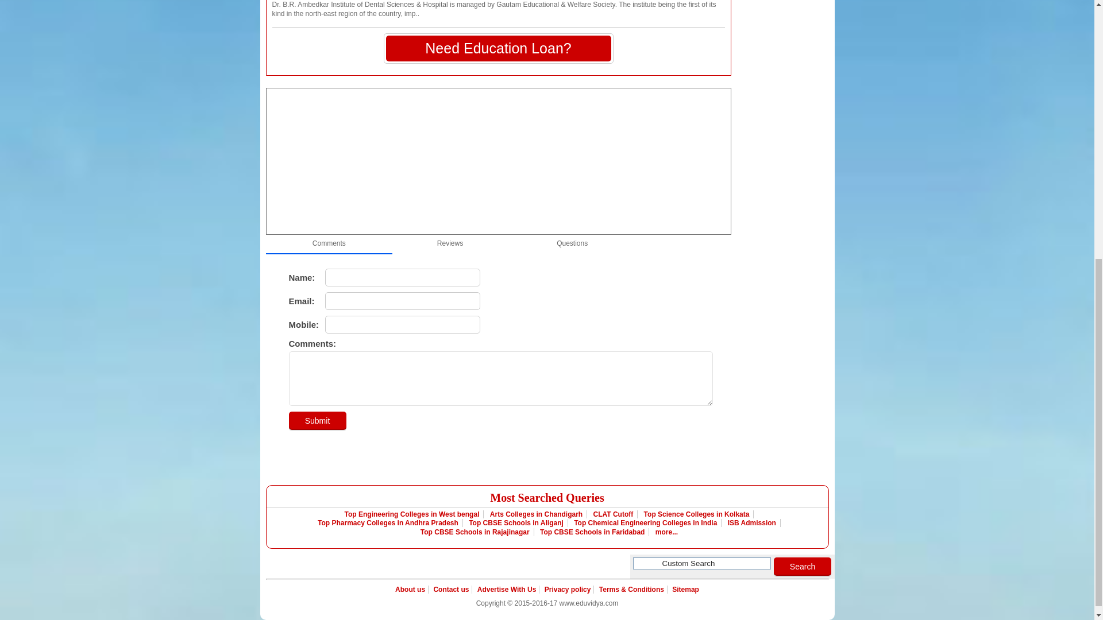 This screenshot has height=620, width=1103. Describe the element at coordinates (803, 566) in the screenshot. I see `Search` at that location.